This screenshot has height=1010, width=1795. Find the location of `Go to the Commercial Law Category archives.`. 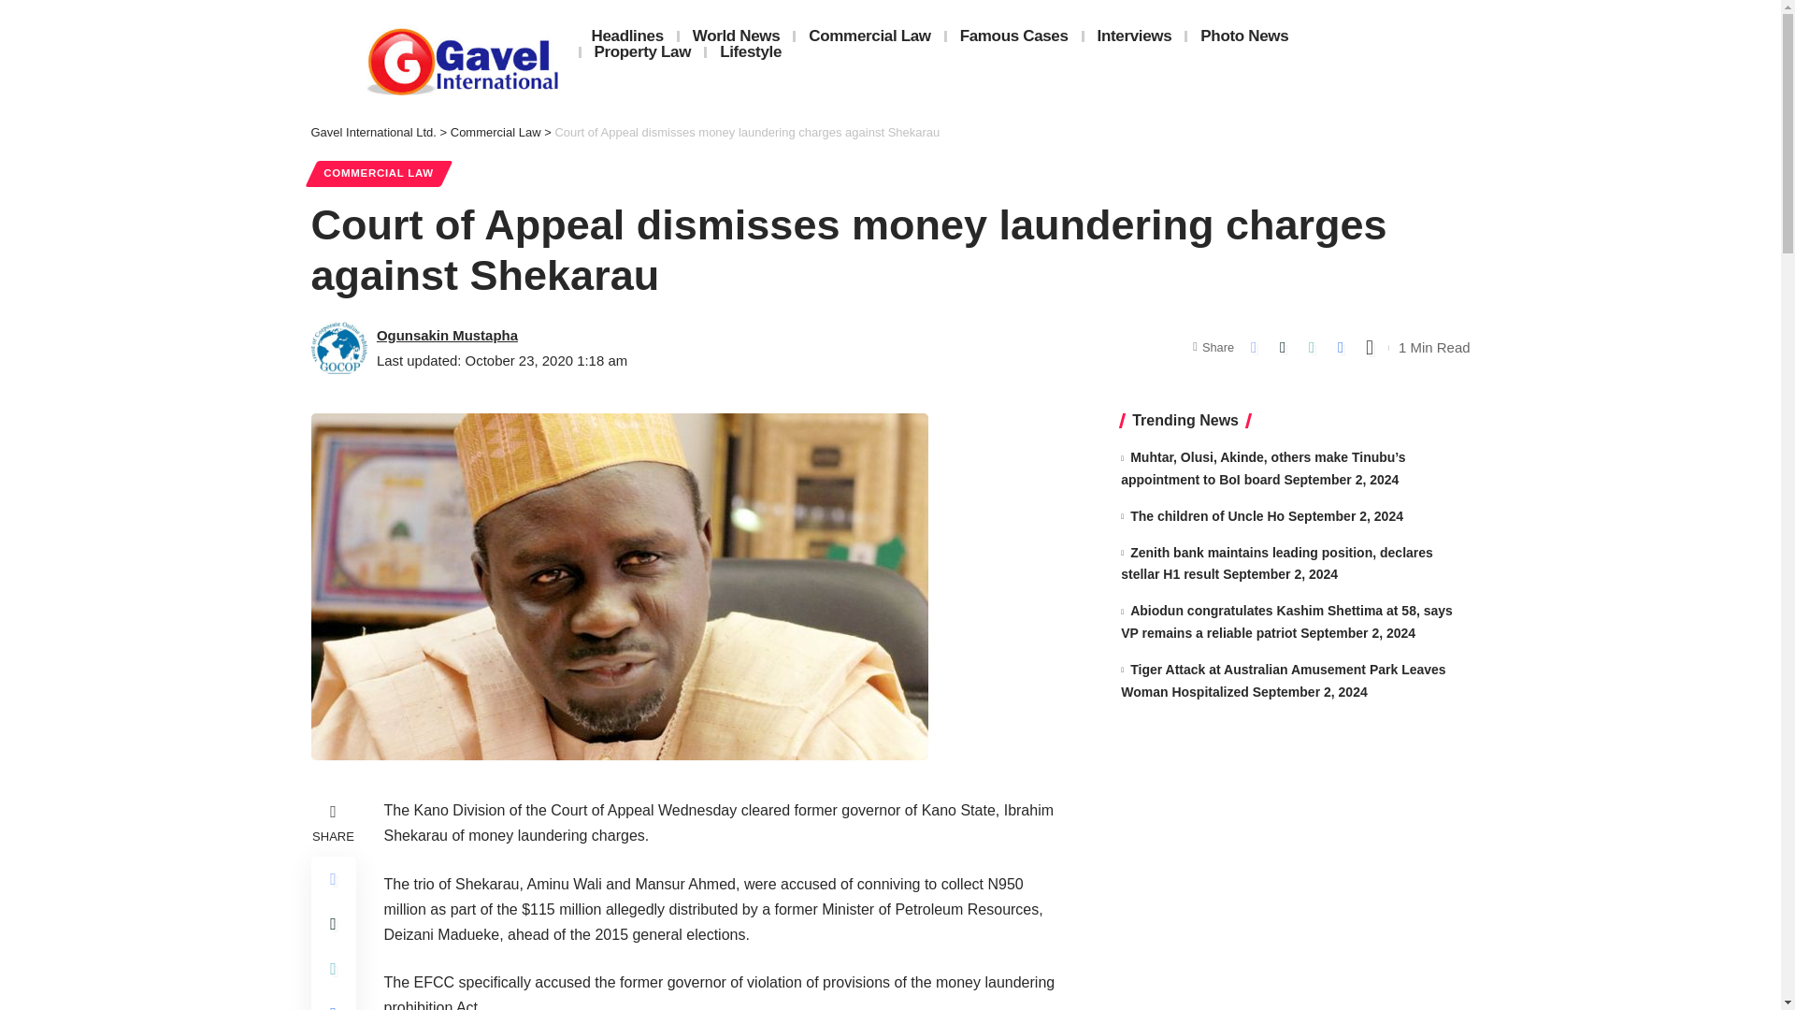

Go to the Commercial Law Category archives. is located at coordinates (495, 132).